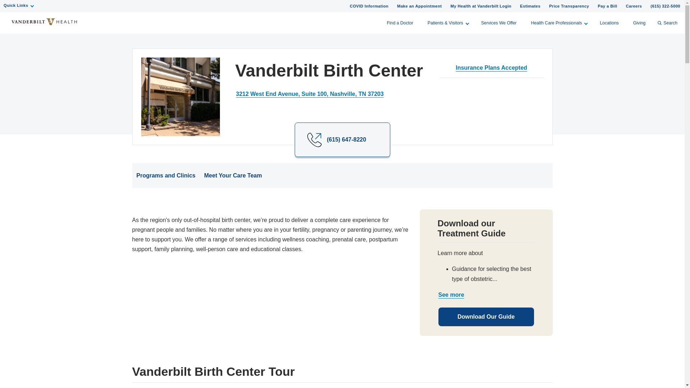 This screenshot has width=690, height=388. What do you see at coordinates (480, 6) in the screenshot?
I see `My Health at Vanderbilt Login` at bounding box center [480, 6].